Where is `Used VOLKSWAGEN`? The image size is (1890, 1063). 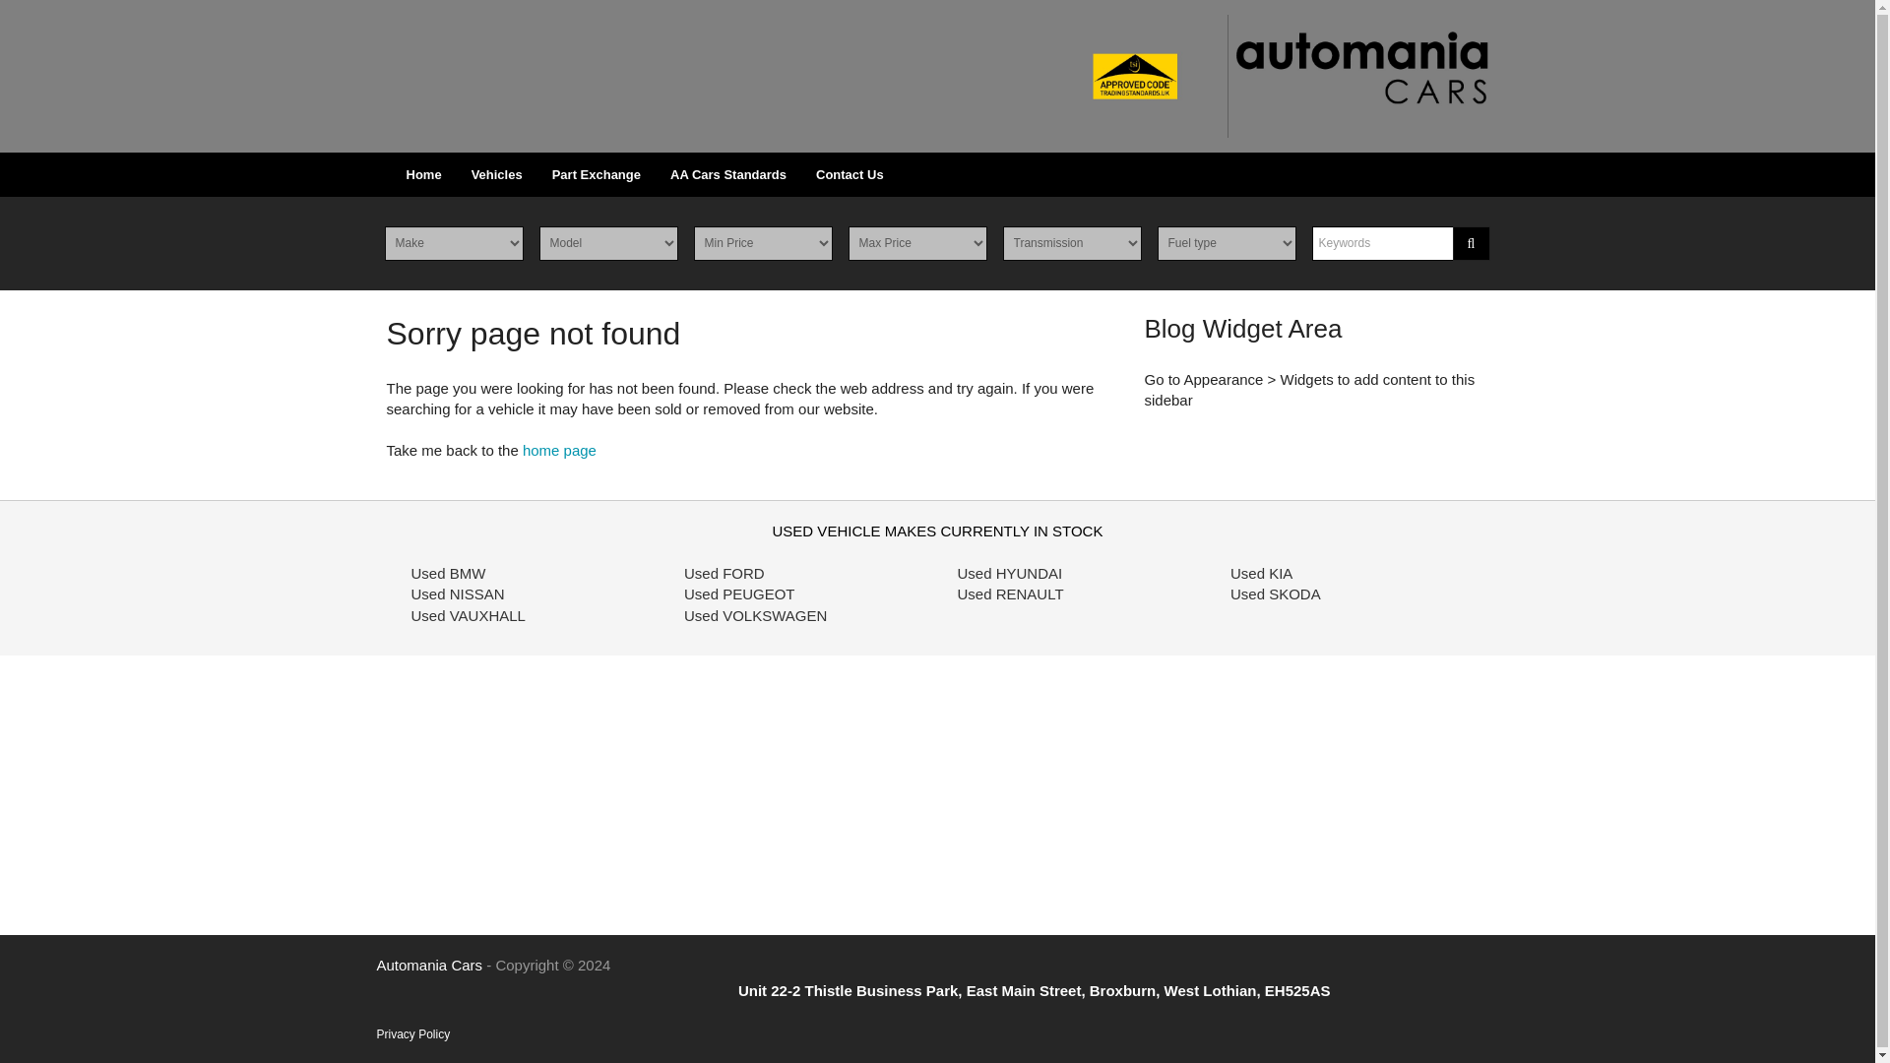
Used VOLKSWAGEN is located at coordinates (756, 614).